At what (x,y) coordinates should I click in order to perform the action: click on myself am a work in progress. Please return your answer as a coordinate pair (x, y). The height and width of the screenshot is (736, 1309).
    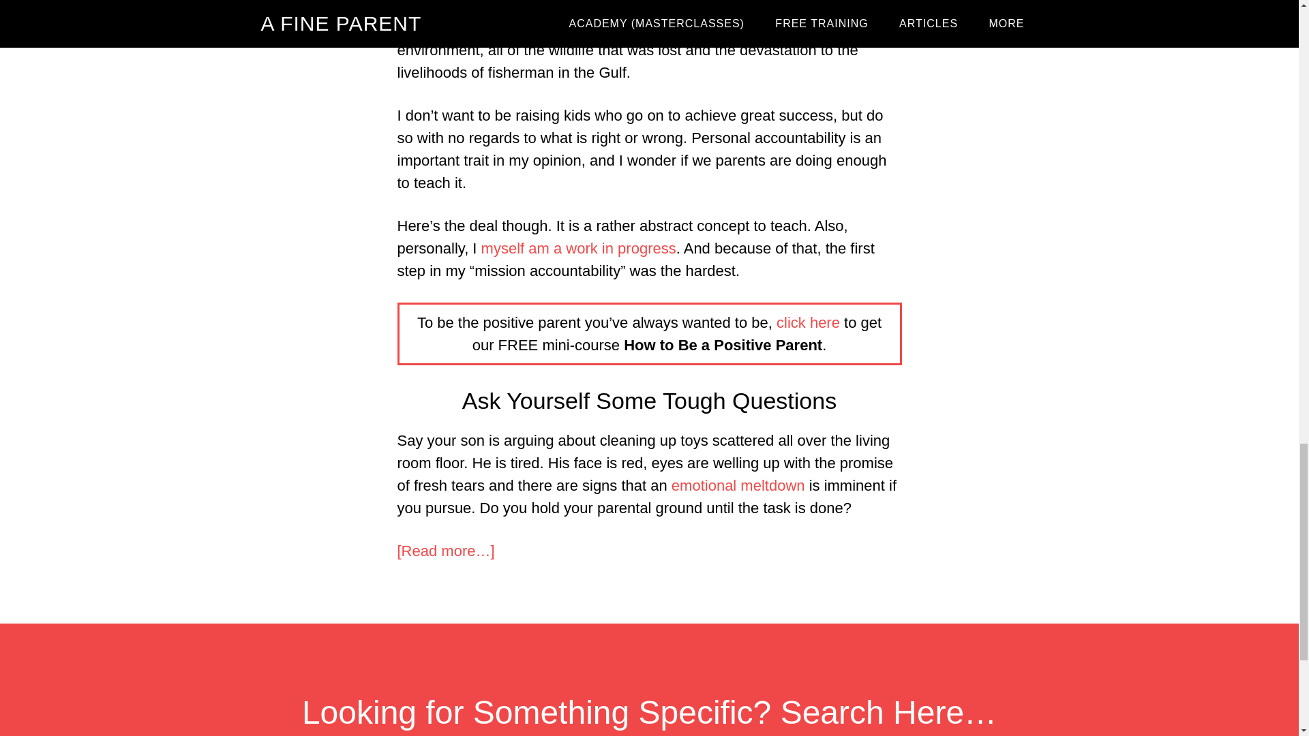
    Looking at the image, I should click on (579, 248).